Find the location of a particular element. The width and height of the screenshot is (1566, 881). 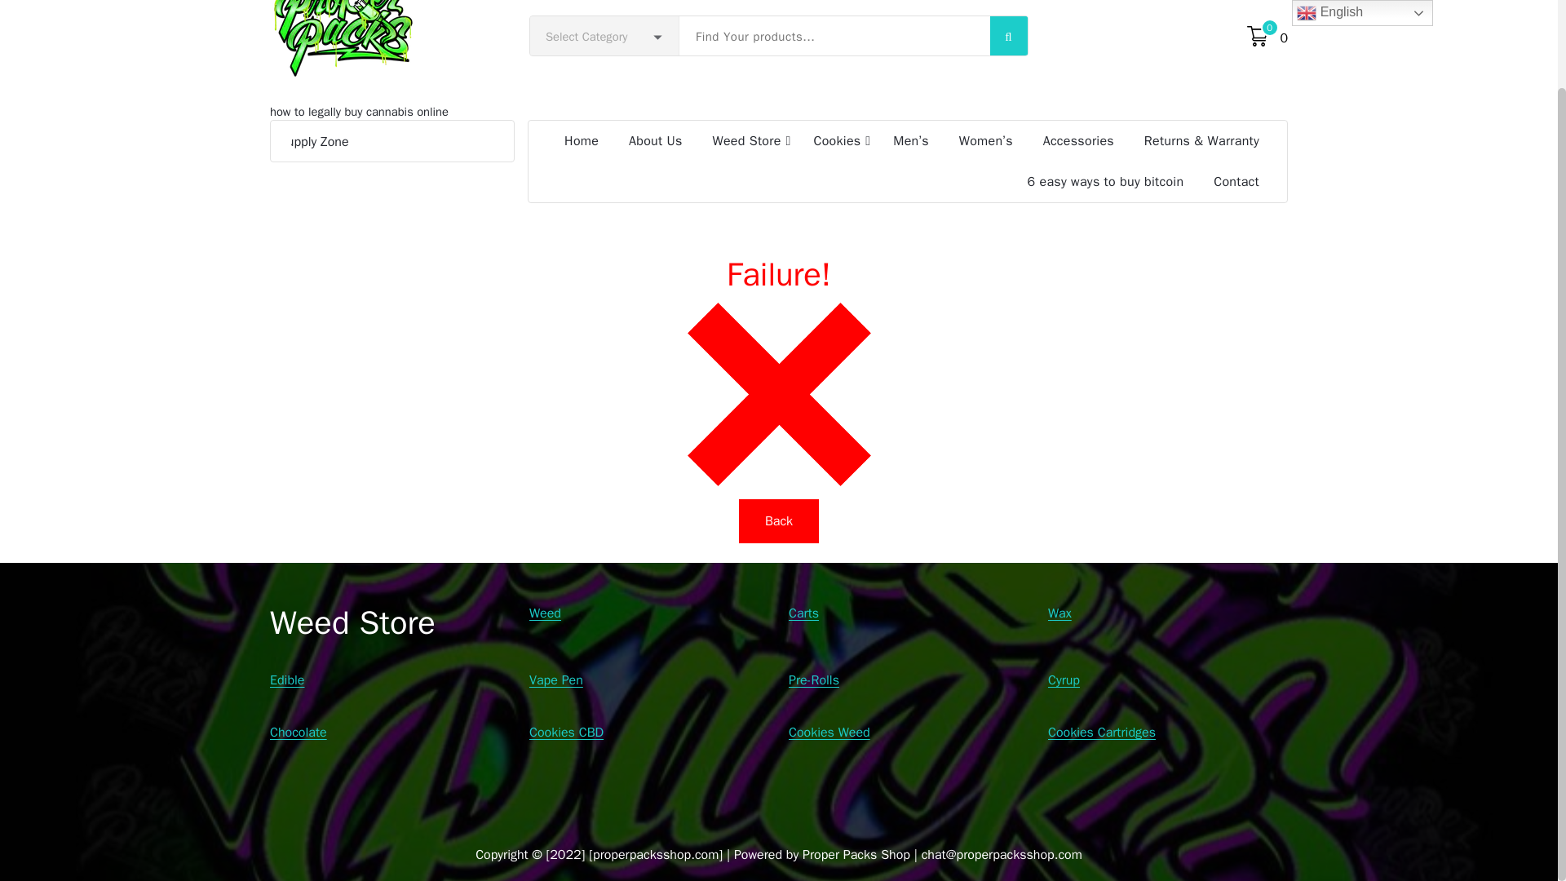

Weed Store is located at coordinates (747, 140).